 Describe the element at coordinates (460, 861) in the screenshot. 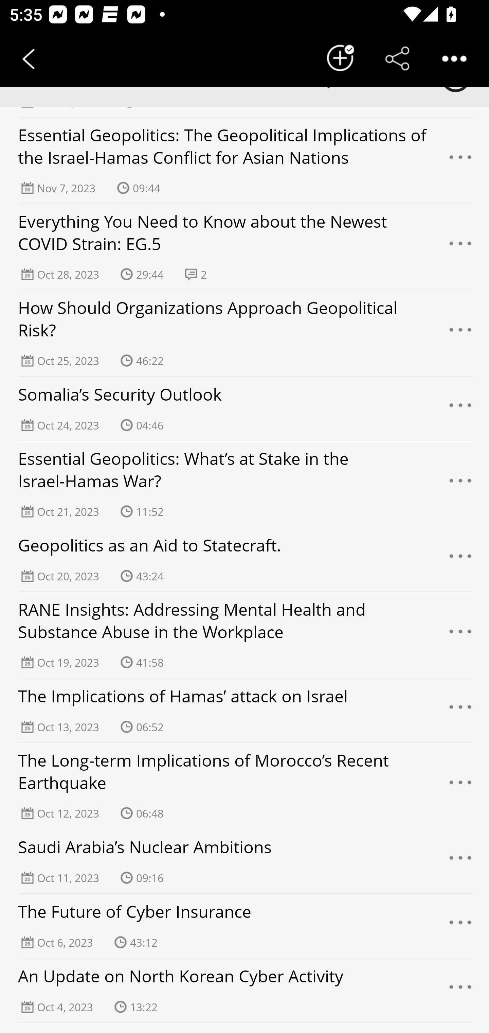

I see `Menu` at that location.